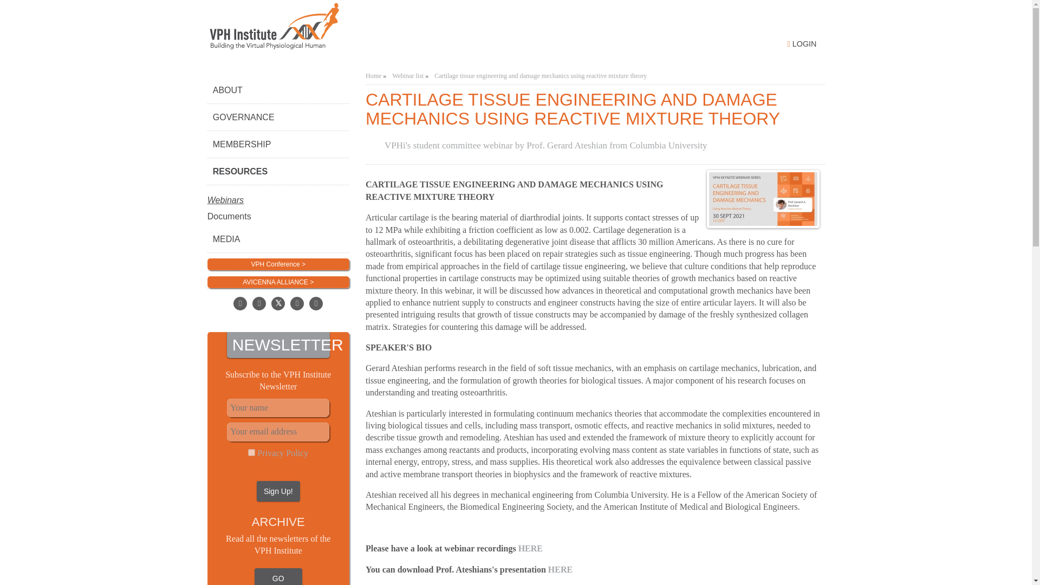  What do you see at coordinates (278, 90) in the screenshot?
I see `ABOUT` at bounding box center [278, 90].